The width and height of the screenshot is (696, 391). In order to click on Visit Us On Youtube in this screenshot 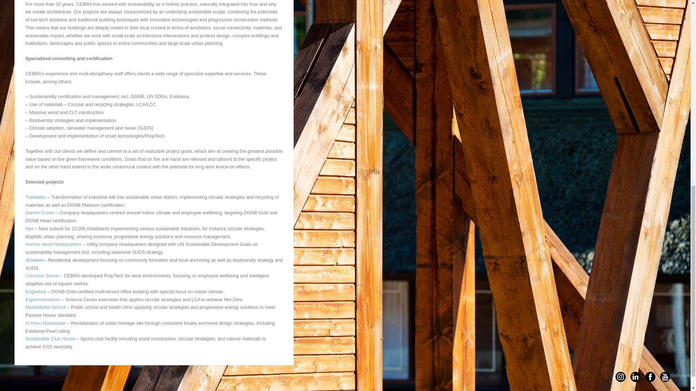, I will do `click(665, 10)`.